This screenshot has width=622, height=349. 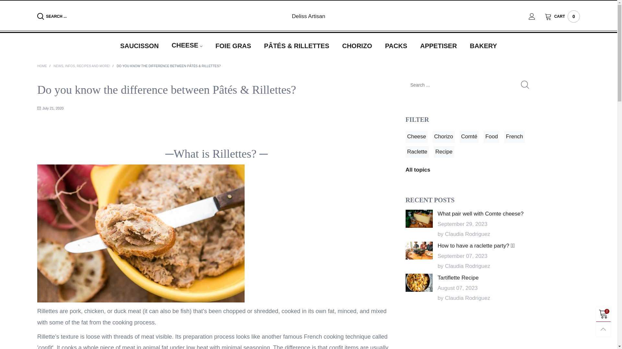 I want to click on What pair well with Comte cheese?, so click(x=419, y=219).